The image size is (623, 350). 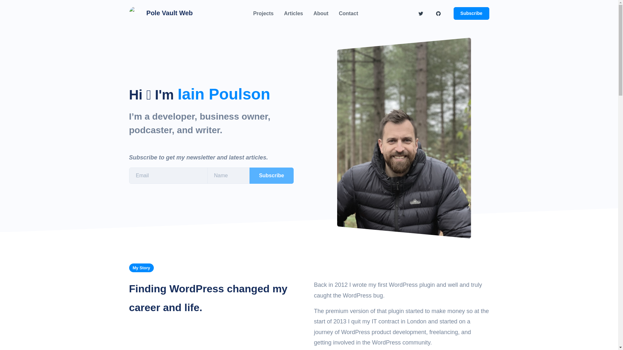 What do you see at coordinates (271, 176) in the screenshot?
I see `Subscribe` at bounding box center [271, 176].